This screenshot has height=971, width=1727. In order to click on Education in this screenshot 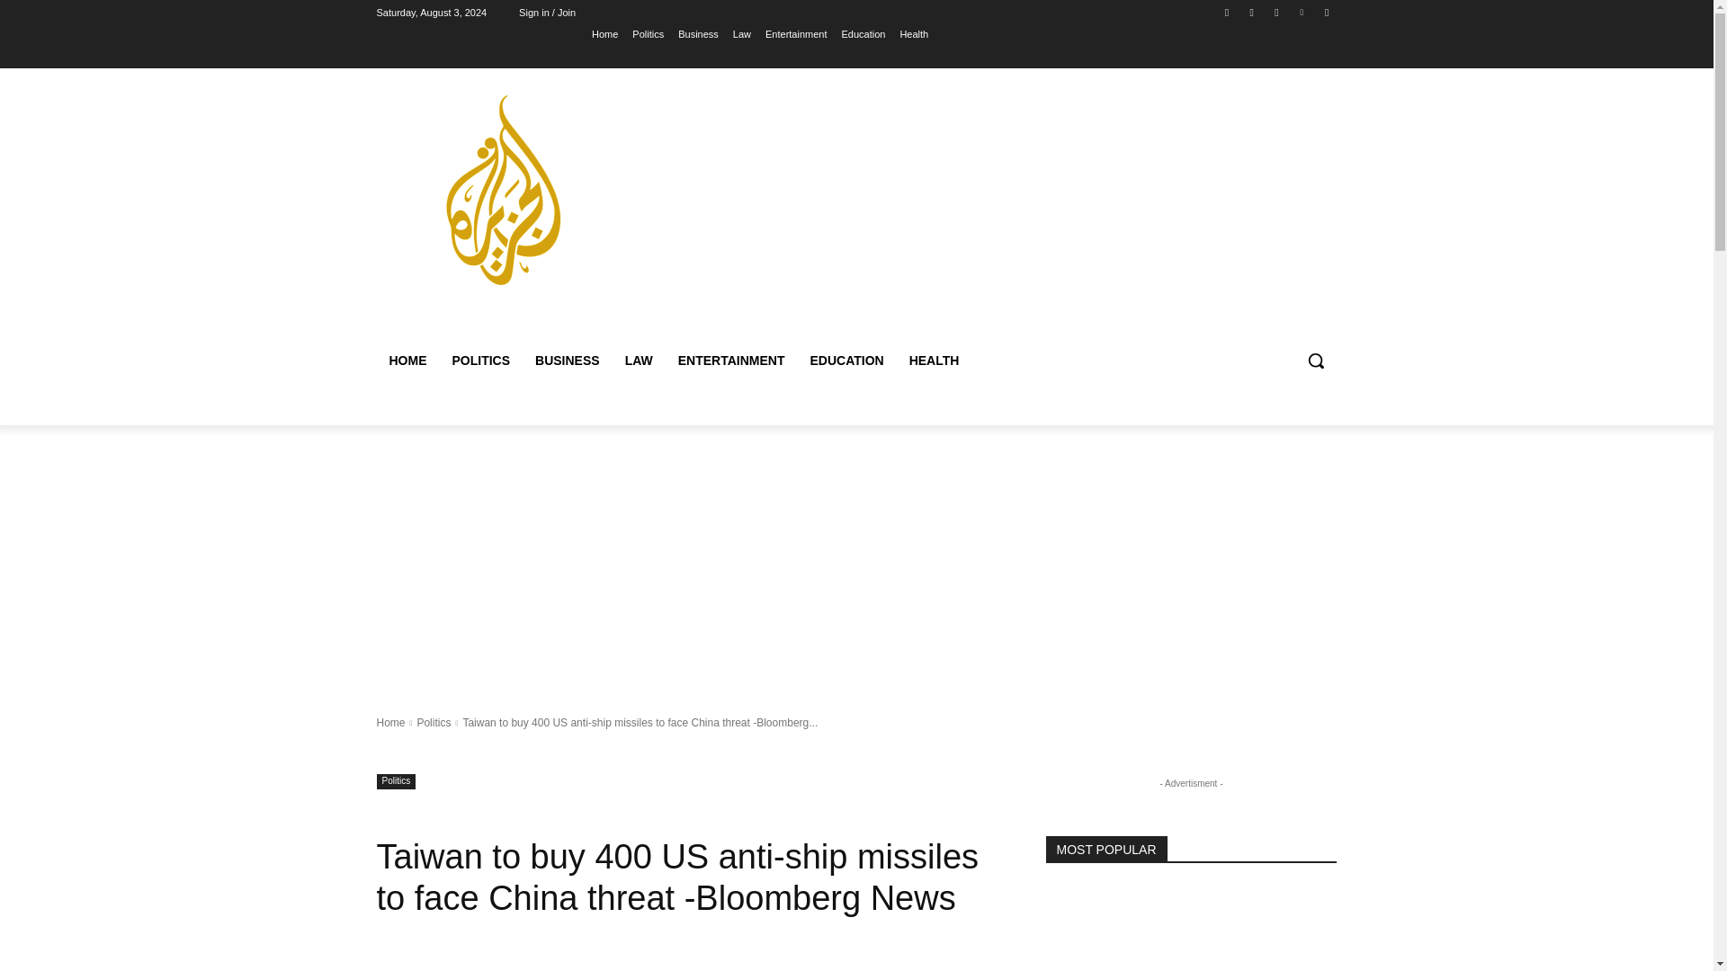, I will do `click(863, 33)`.